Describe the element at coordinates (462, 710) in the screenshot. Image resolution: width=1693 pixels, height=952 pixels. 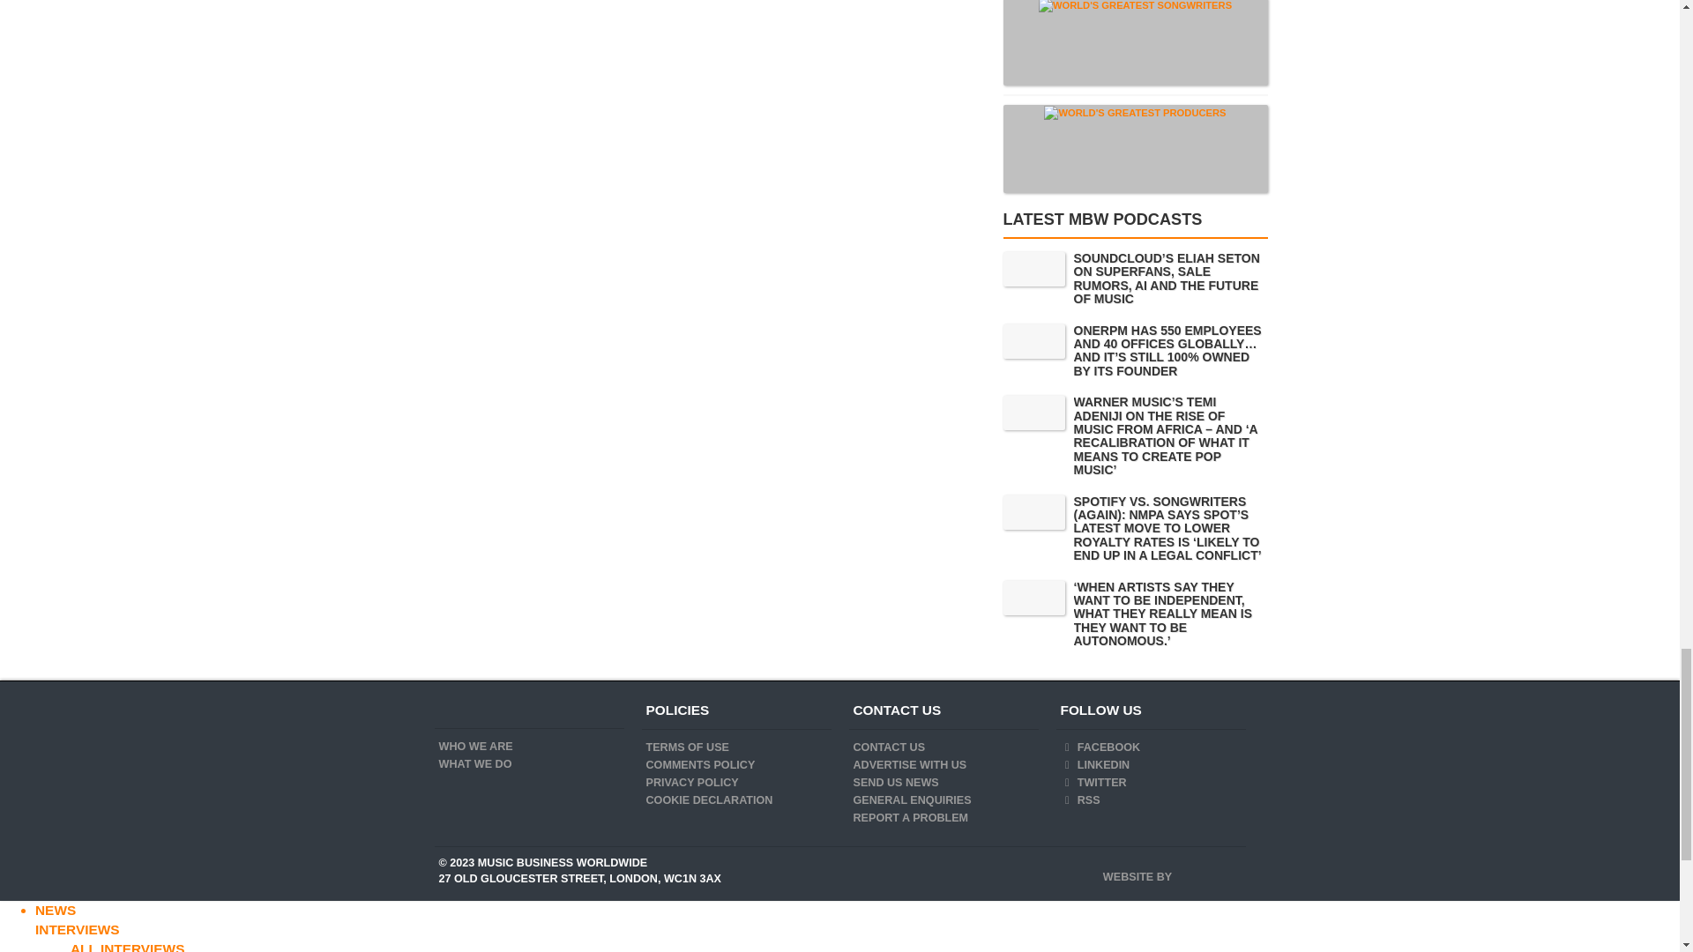
I see `Music Business Worldwide` at that location.